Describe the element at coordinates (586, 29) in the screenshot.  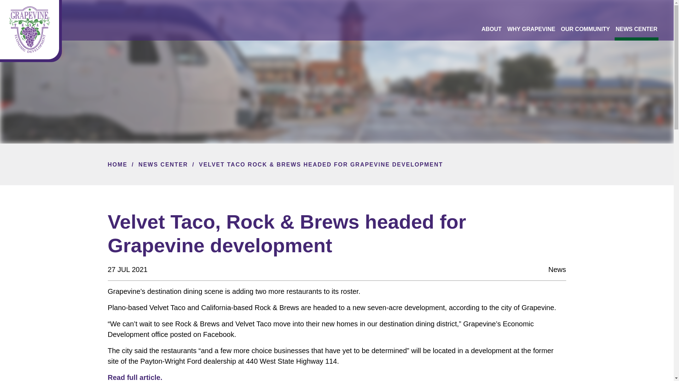
I see `OUR COMMUNITY` at that location.